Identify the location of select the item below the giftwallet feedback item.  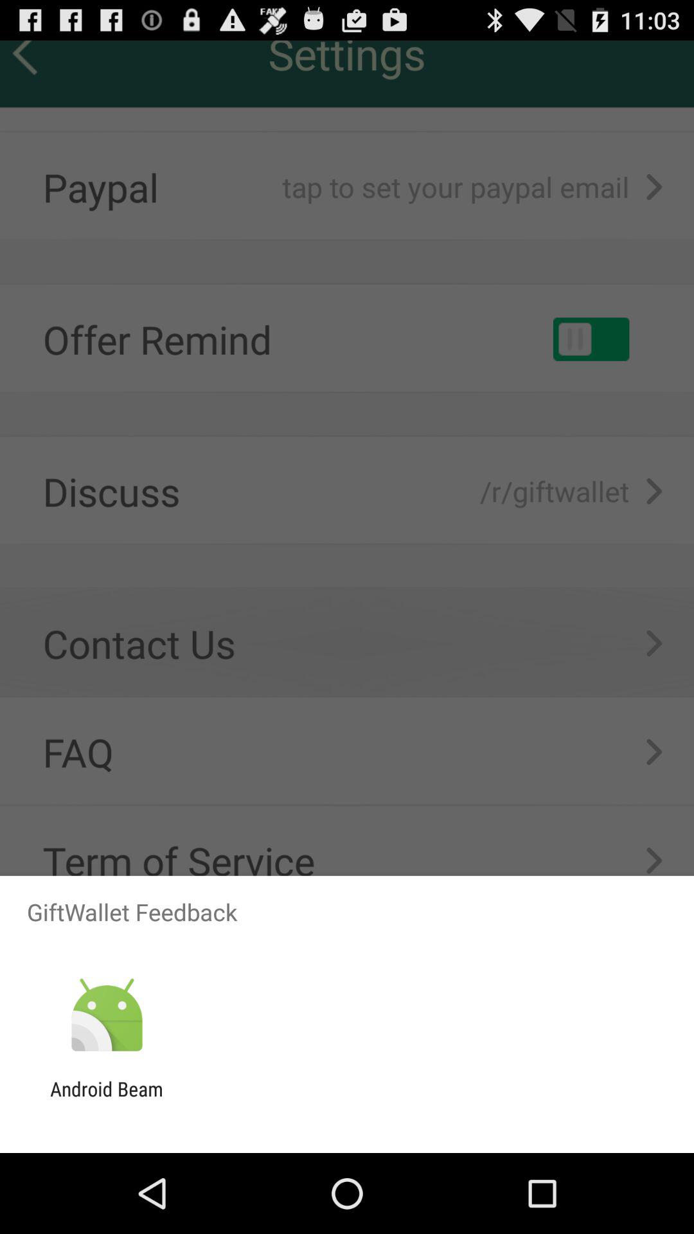
(107, 1015).